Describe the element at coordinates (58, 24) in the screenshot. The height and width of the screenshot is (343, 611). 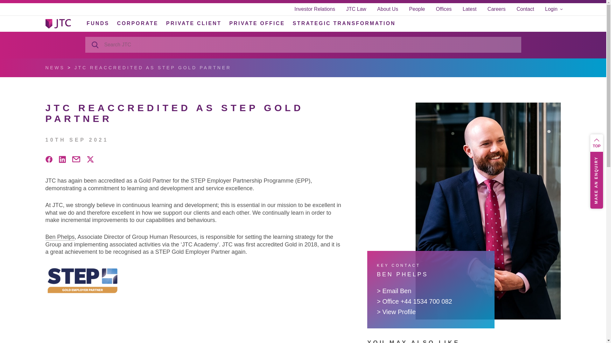
I see `Return to the homepage` at that location.